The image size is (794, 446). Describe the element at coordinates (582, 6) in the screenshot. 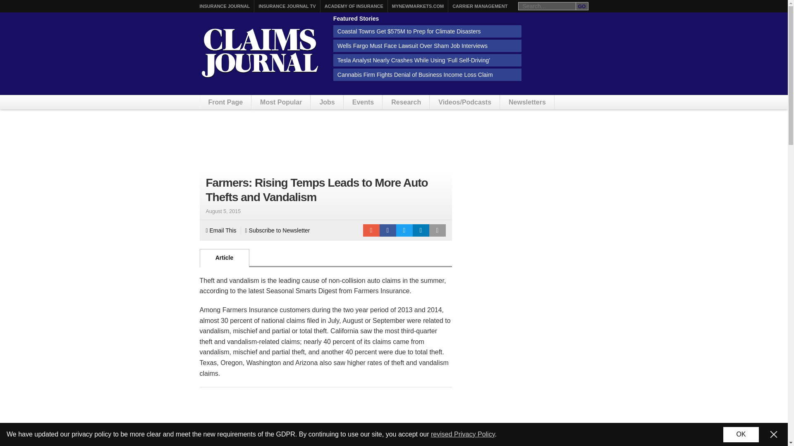

I see `Go` at that location.